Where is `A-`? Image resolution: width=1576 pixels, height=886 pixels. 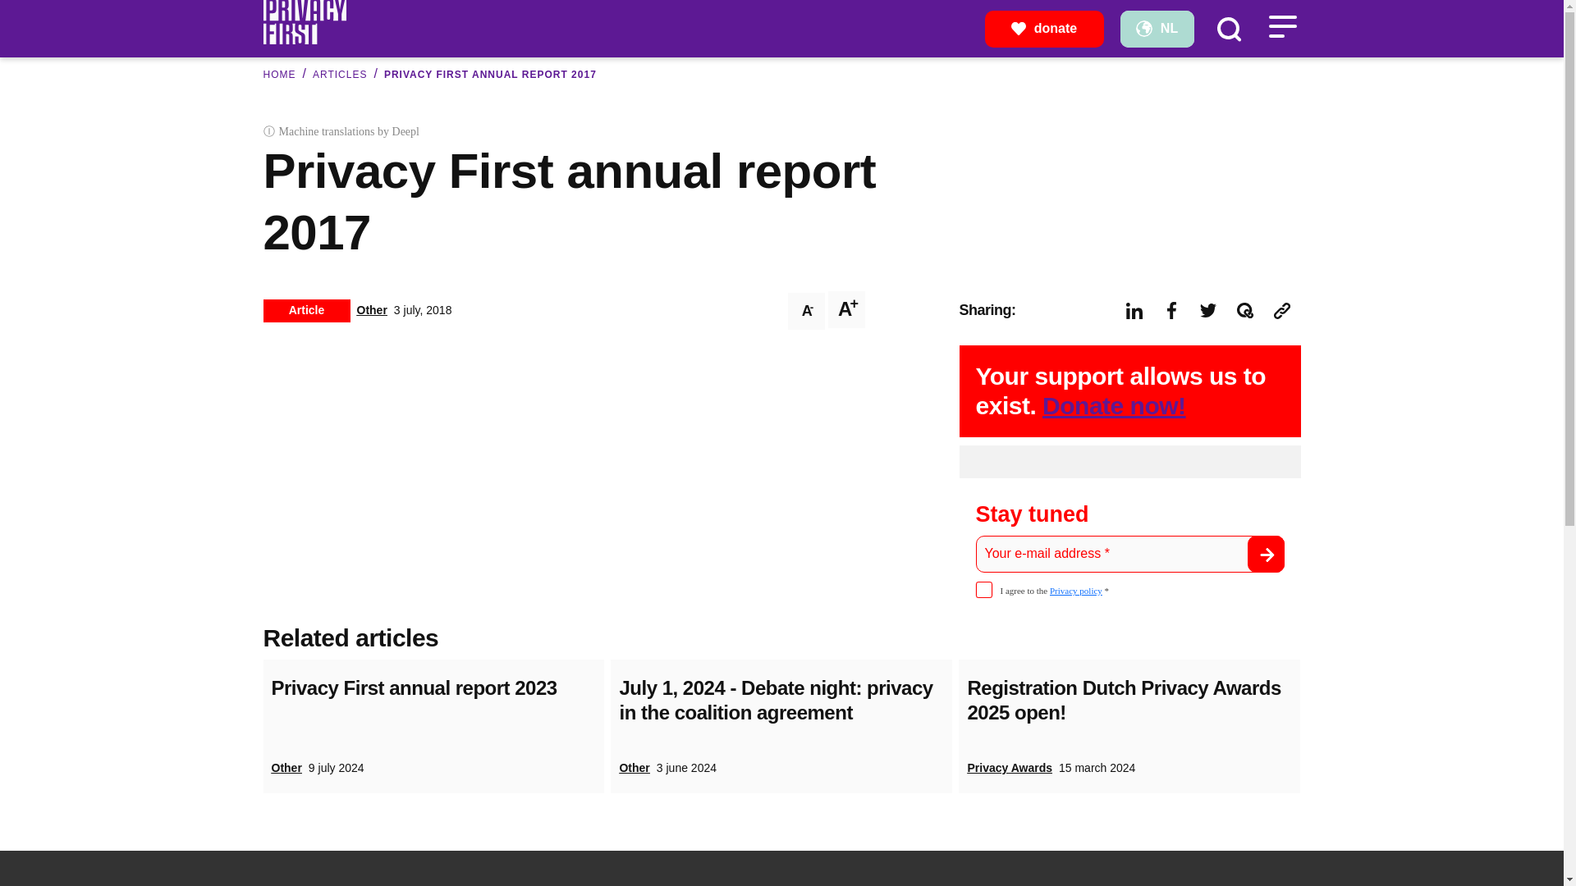 A- is located at coordinates (806, 311).